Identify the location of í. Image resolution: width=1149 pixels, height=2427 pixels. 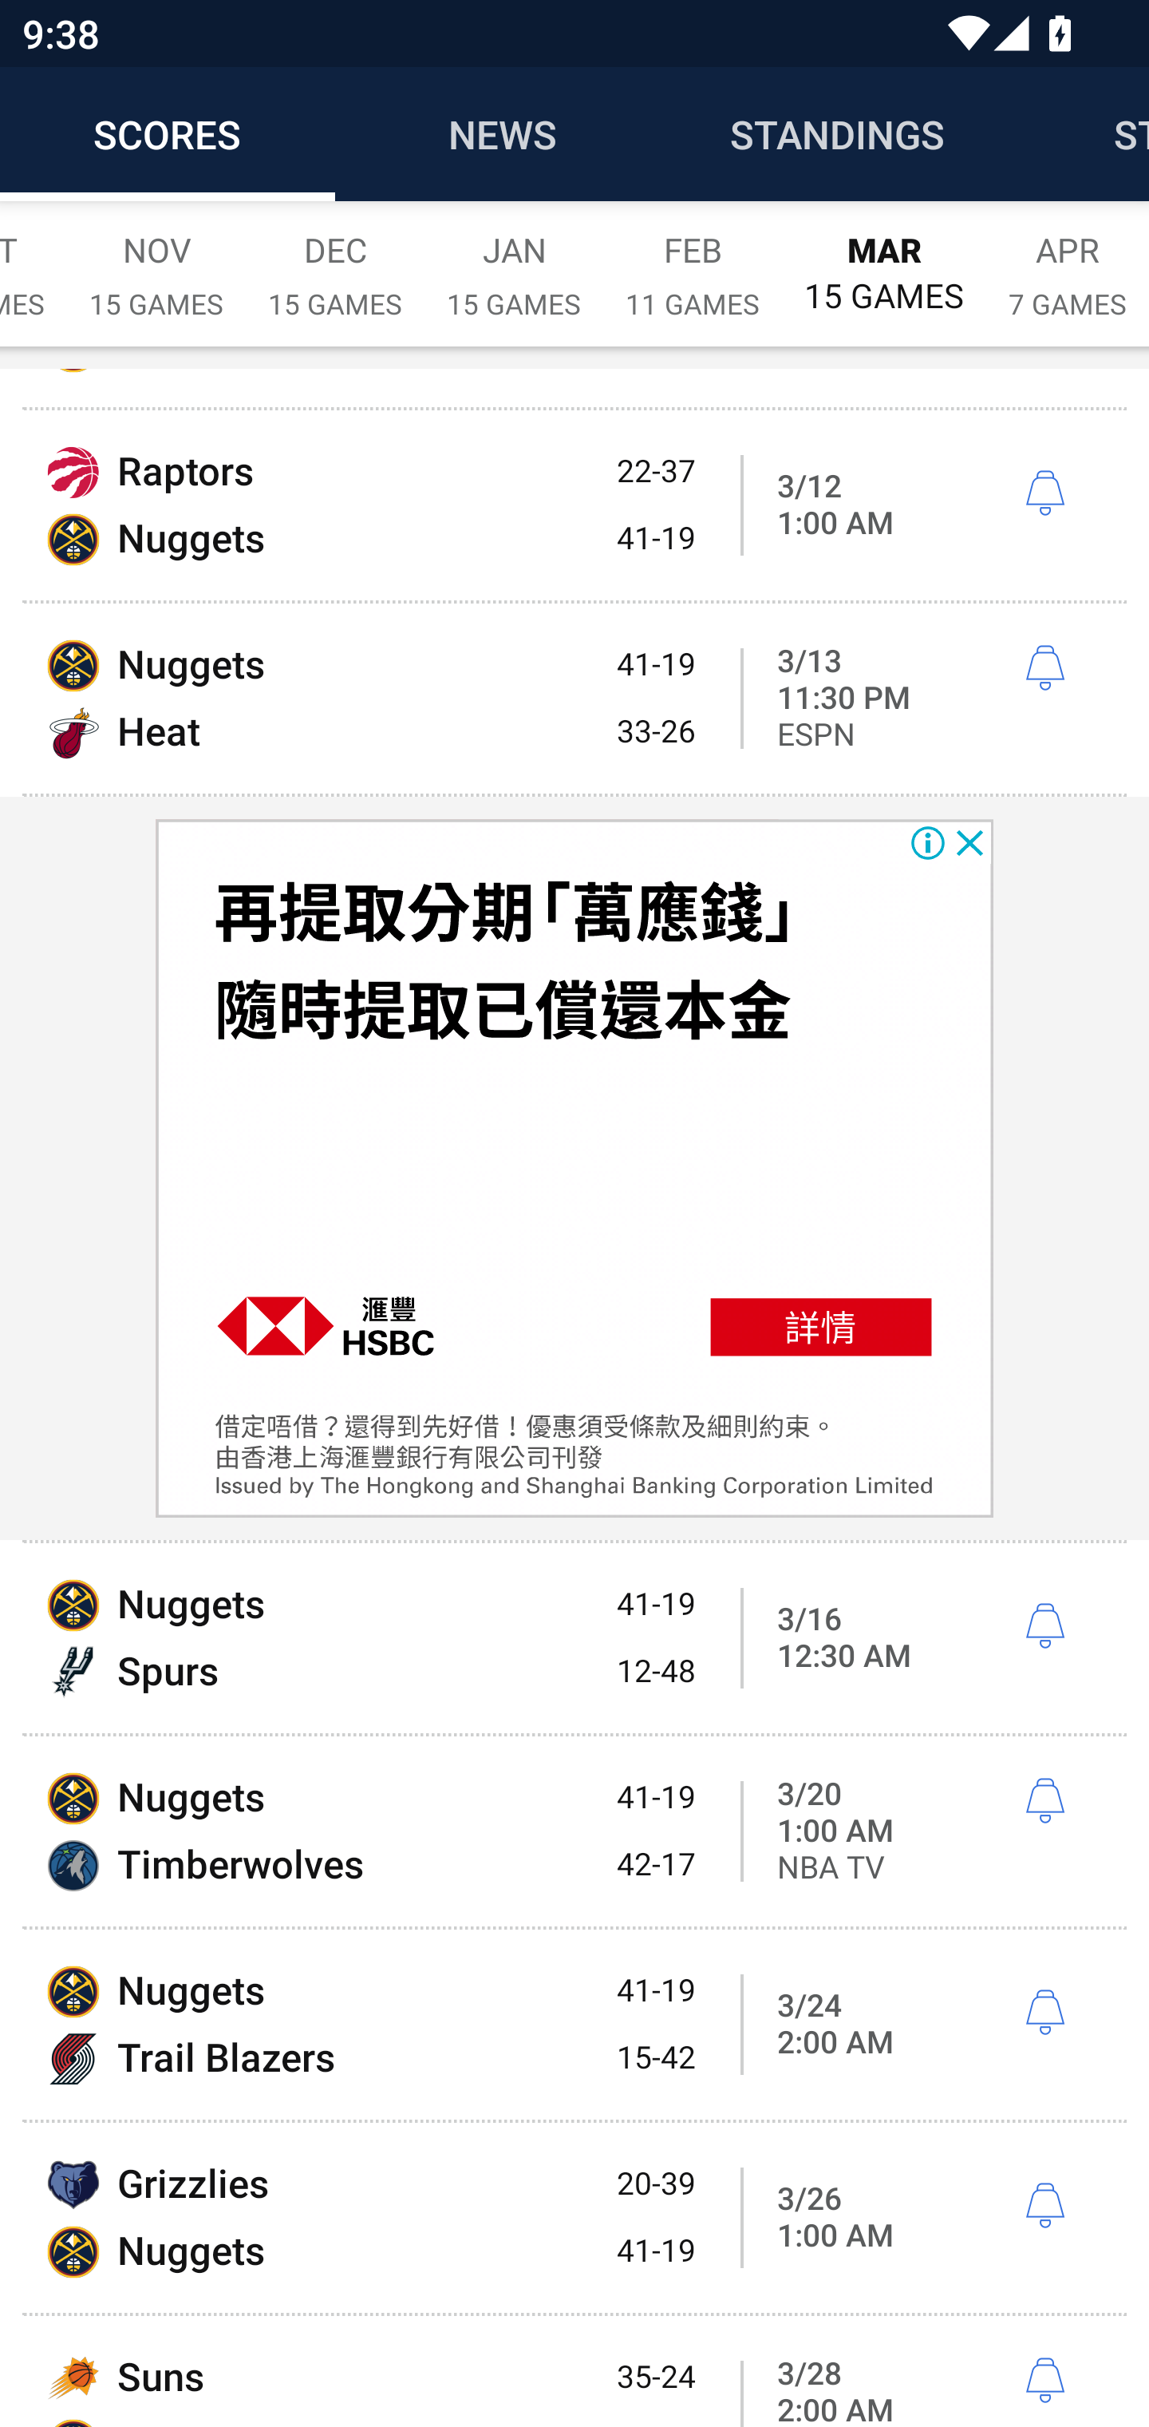
(1044, 1802).